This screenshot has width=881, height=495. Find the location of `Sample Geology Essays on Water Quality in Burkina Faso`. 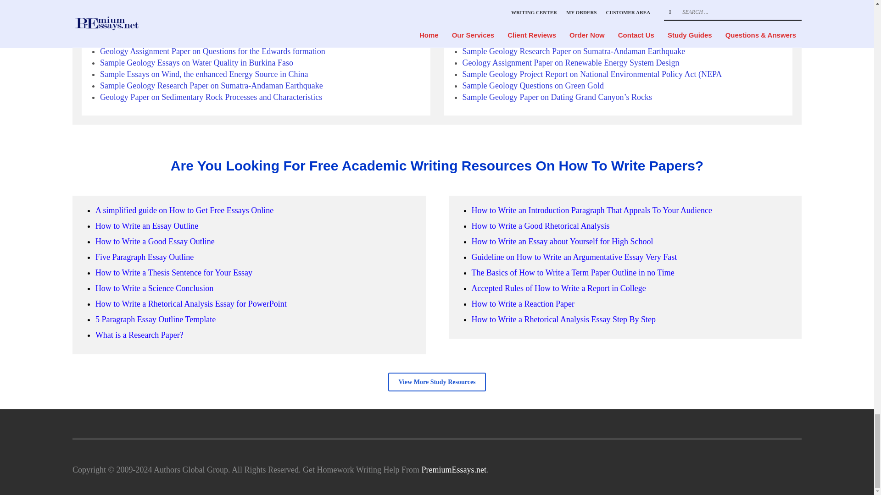

Sample Geology Essays on Water Quality in Burkina Faso is located at coordinates (559, 5).